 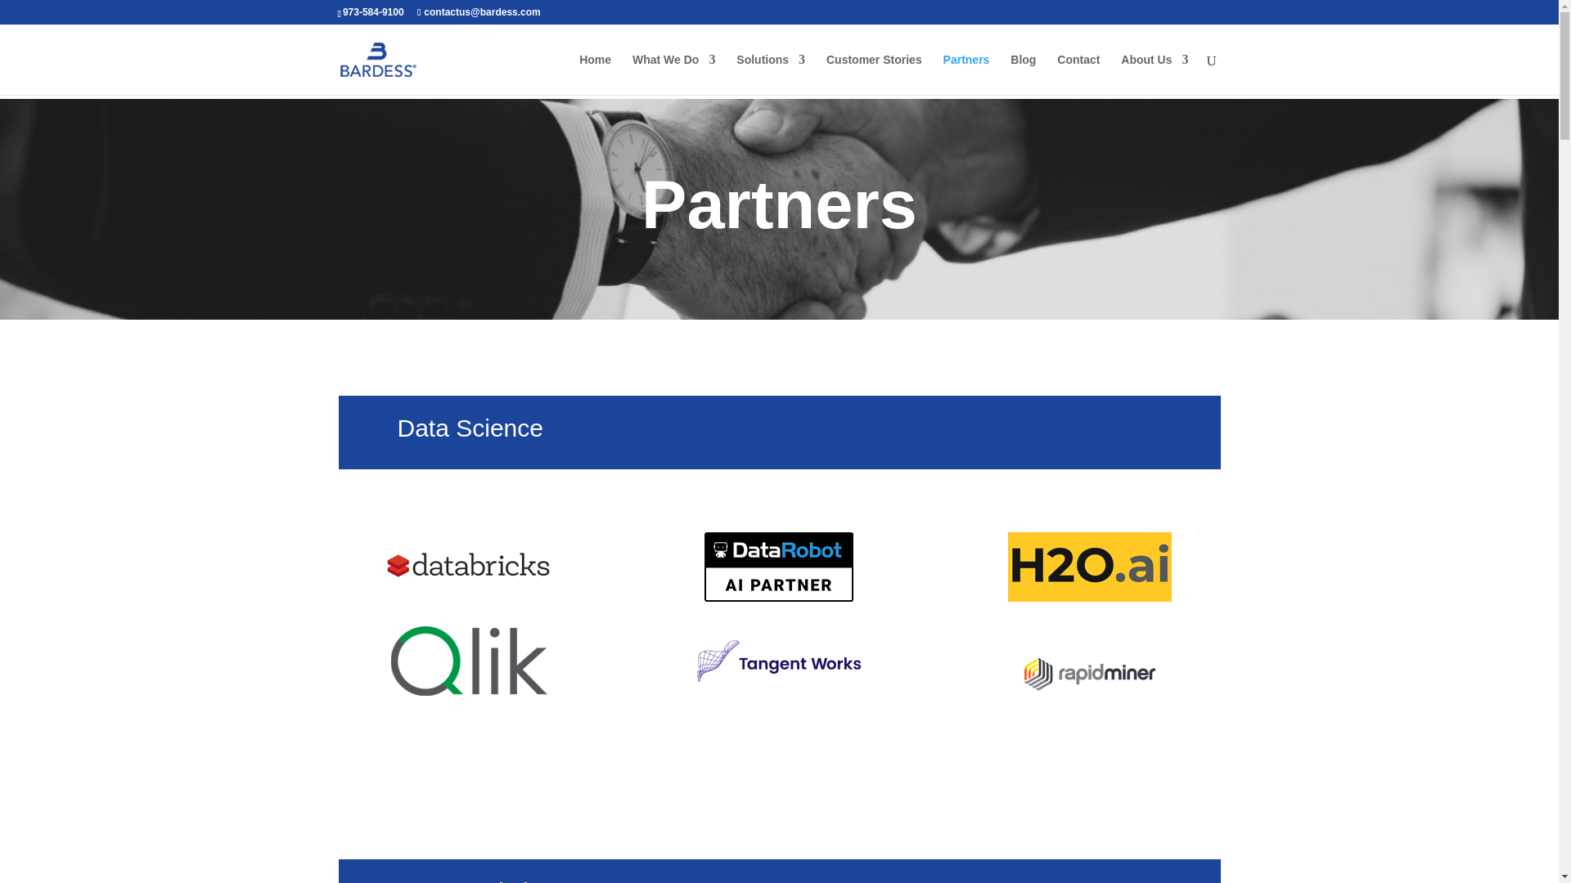 I want to click on H2O, so click(x=1090, y=567).